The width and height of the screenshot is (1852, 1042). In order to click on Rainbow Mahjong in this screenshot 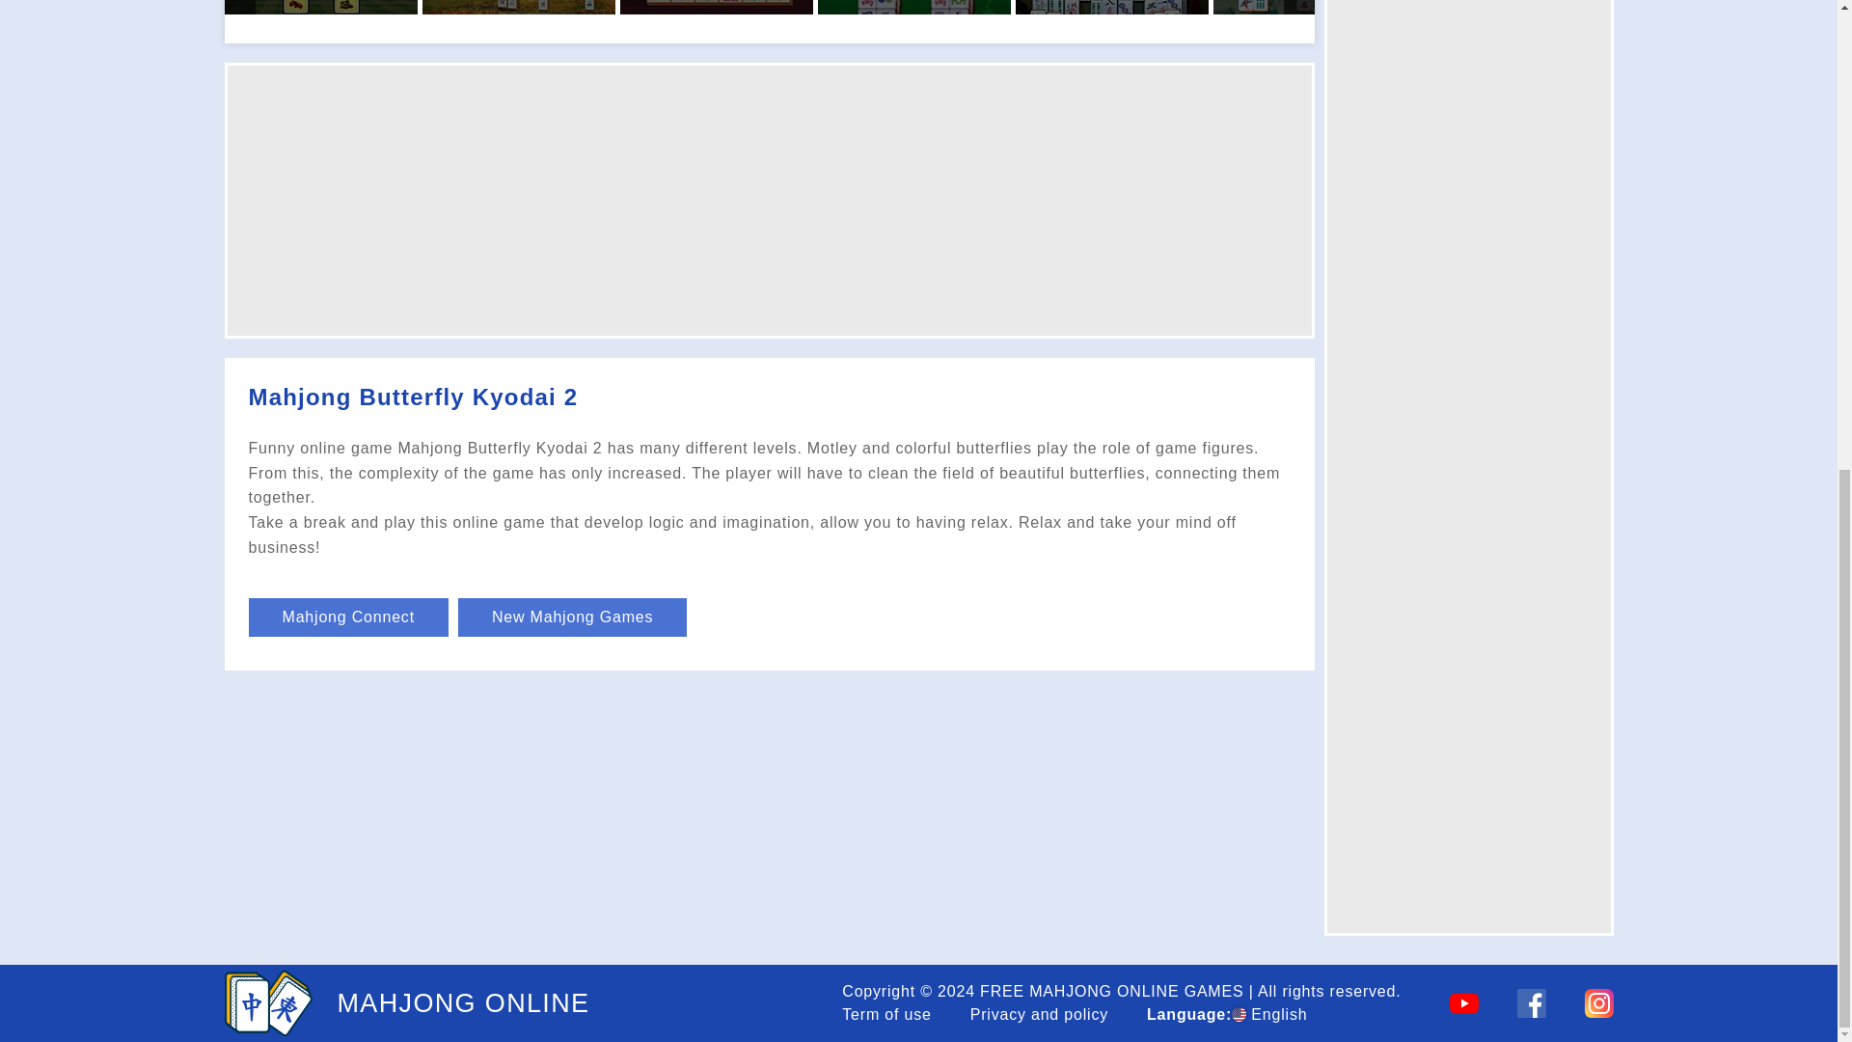, I will do `click(1111, 8)`.